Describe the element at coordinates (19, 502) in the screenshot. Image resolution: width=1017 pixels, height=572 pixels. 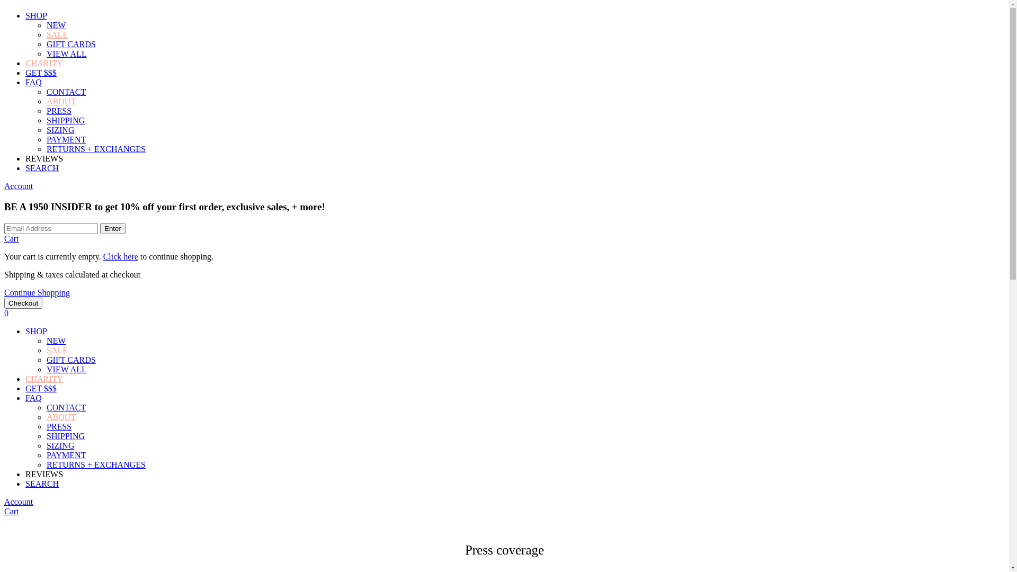
I see `Account` at that location.